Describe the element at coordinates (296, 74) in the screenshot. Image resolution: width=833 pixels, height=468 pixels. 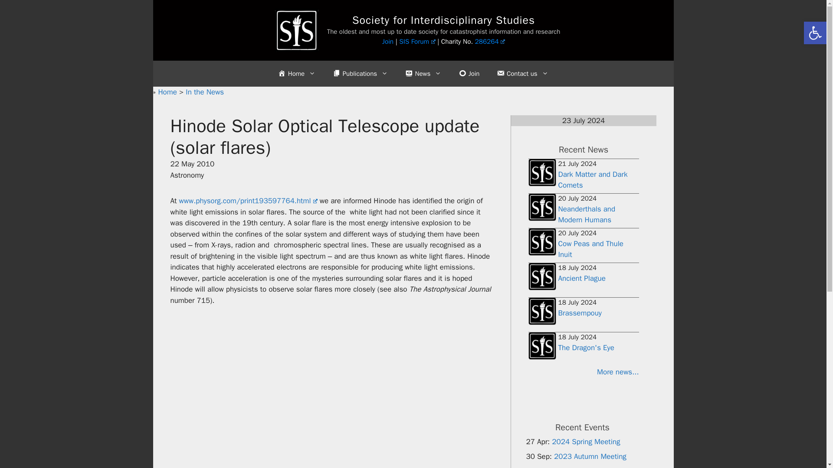
I see `Home` at that location.